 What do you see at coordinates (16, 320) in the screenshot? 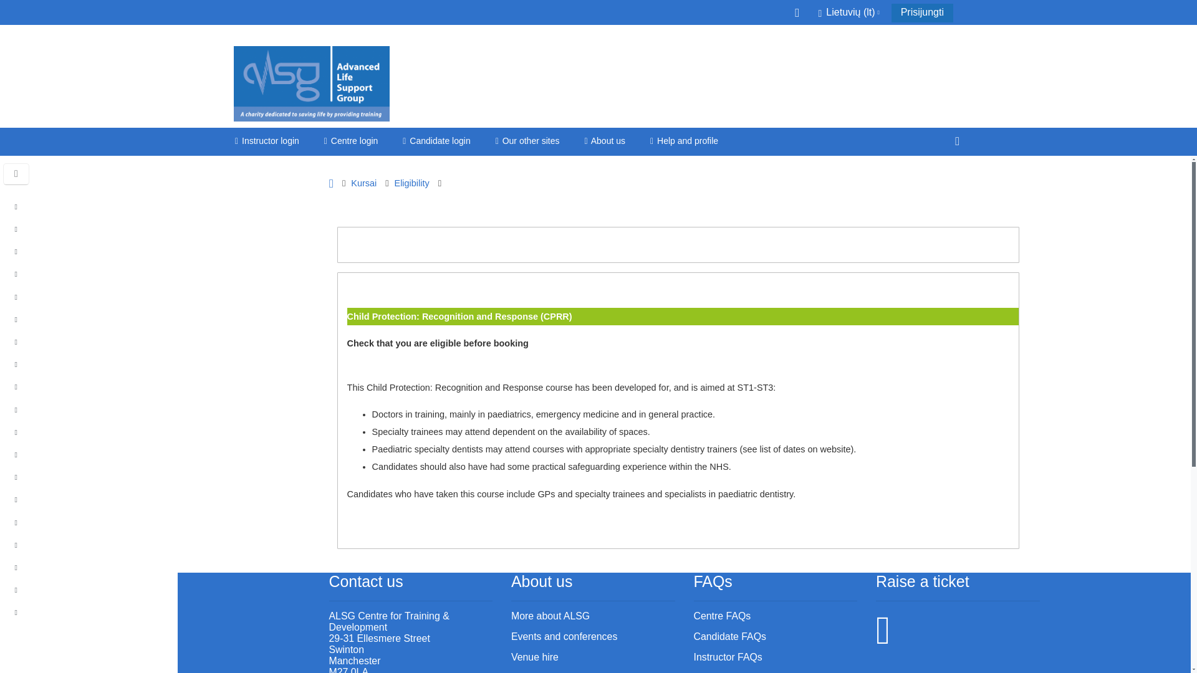
I see `Sutraukti` at bounding box center [16, 320].